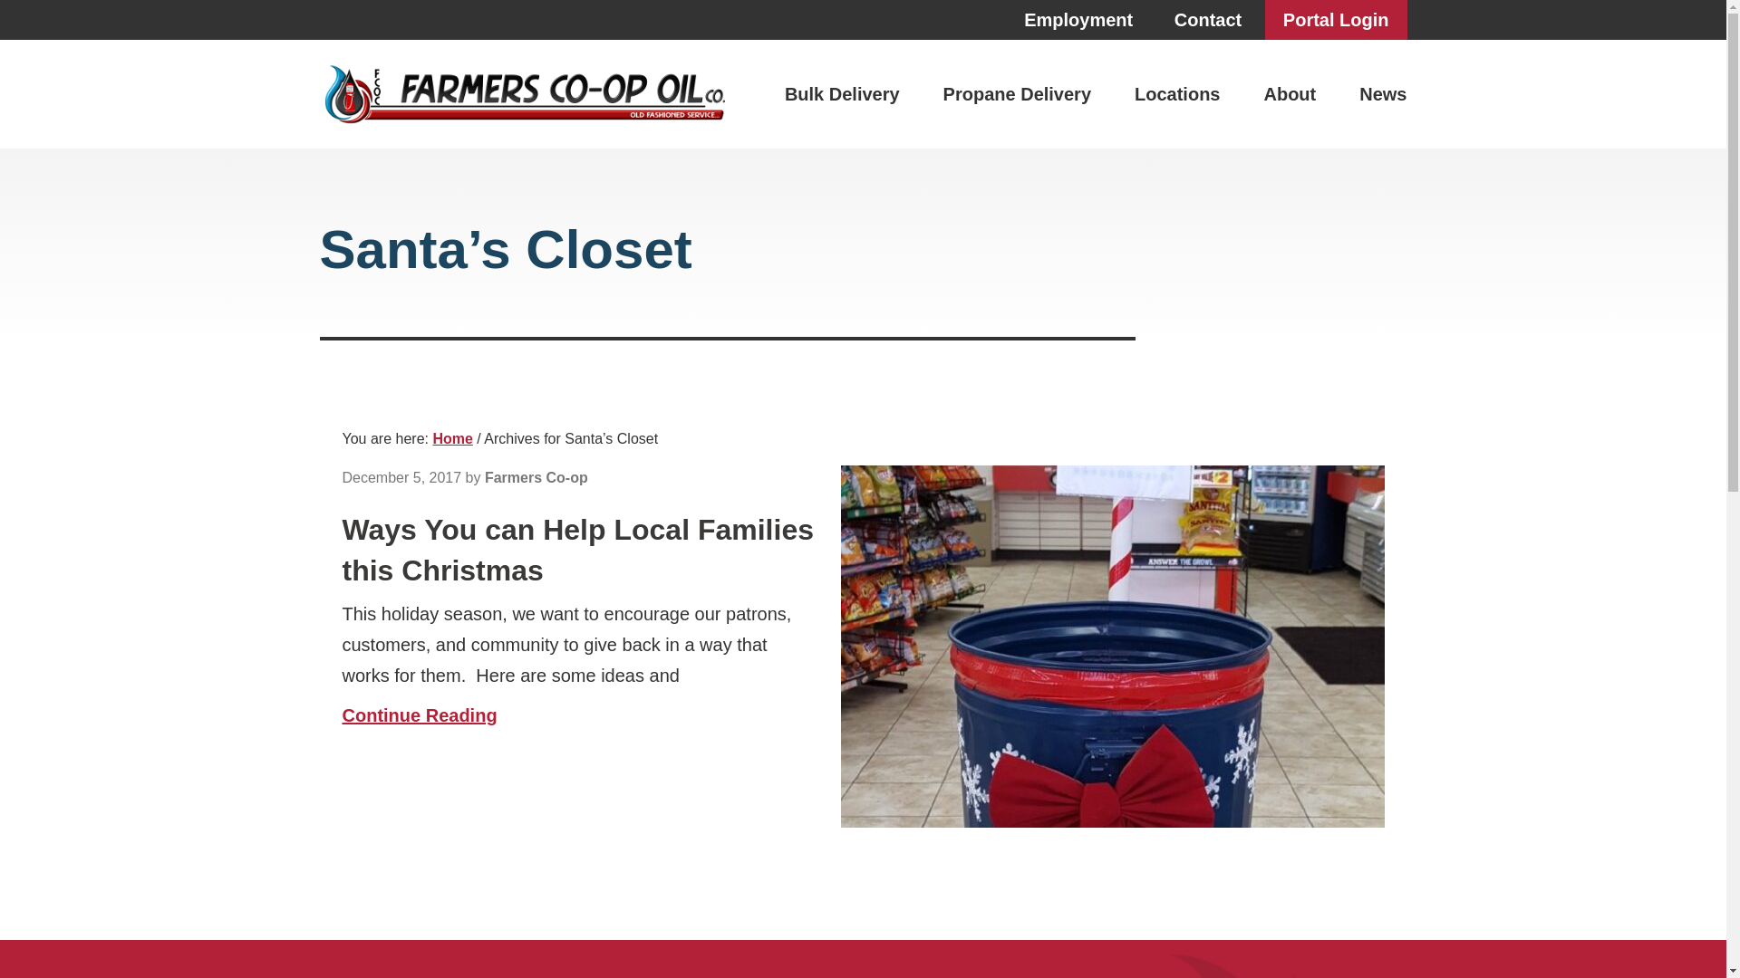  I want to click on News, so click(1372, 93).